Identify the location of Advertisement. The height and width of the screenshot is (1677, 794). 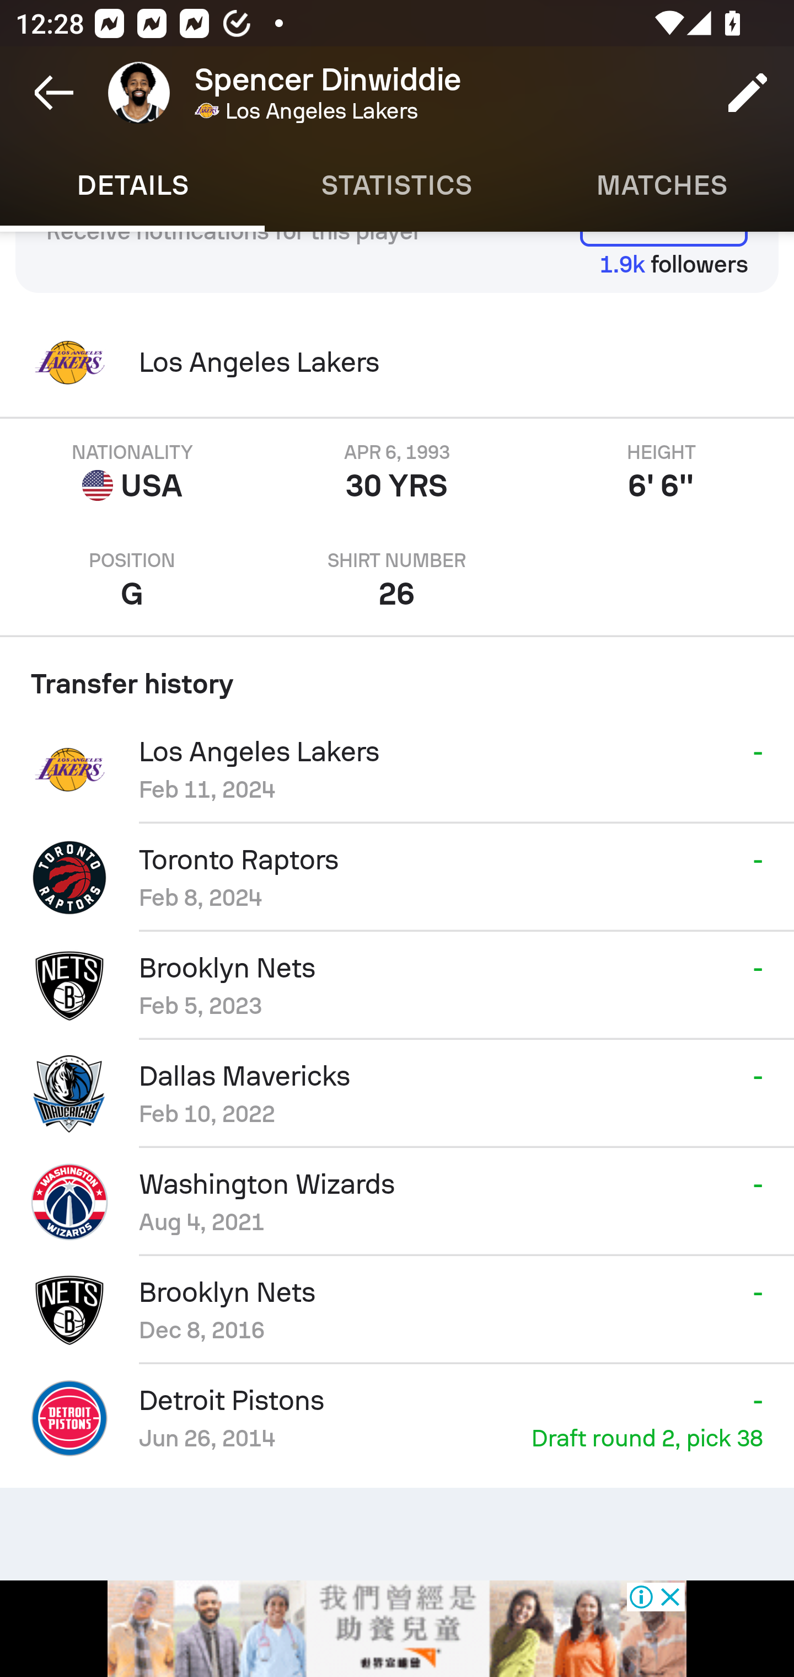
(397, 1628).